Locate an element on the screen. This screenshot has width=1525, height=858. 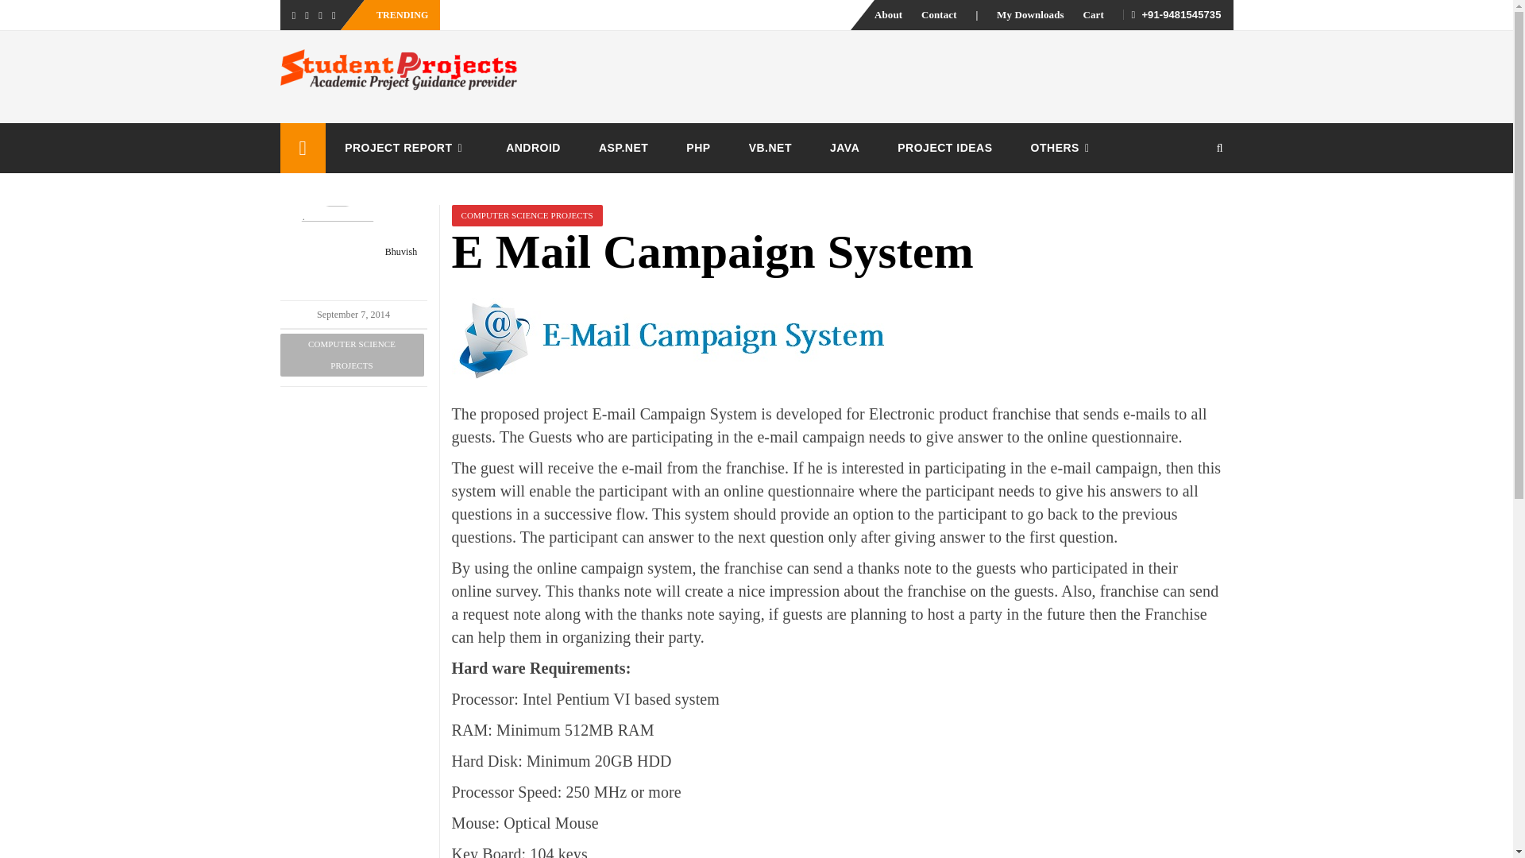
ASP.NET is located at coordinates (623, 148).